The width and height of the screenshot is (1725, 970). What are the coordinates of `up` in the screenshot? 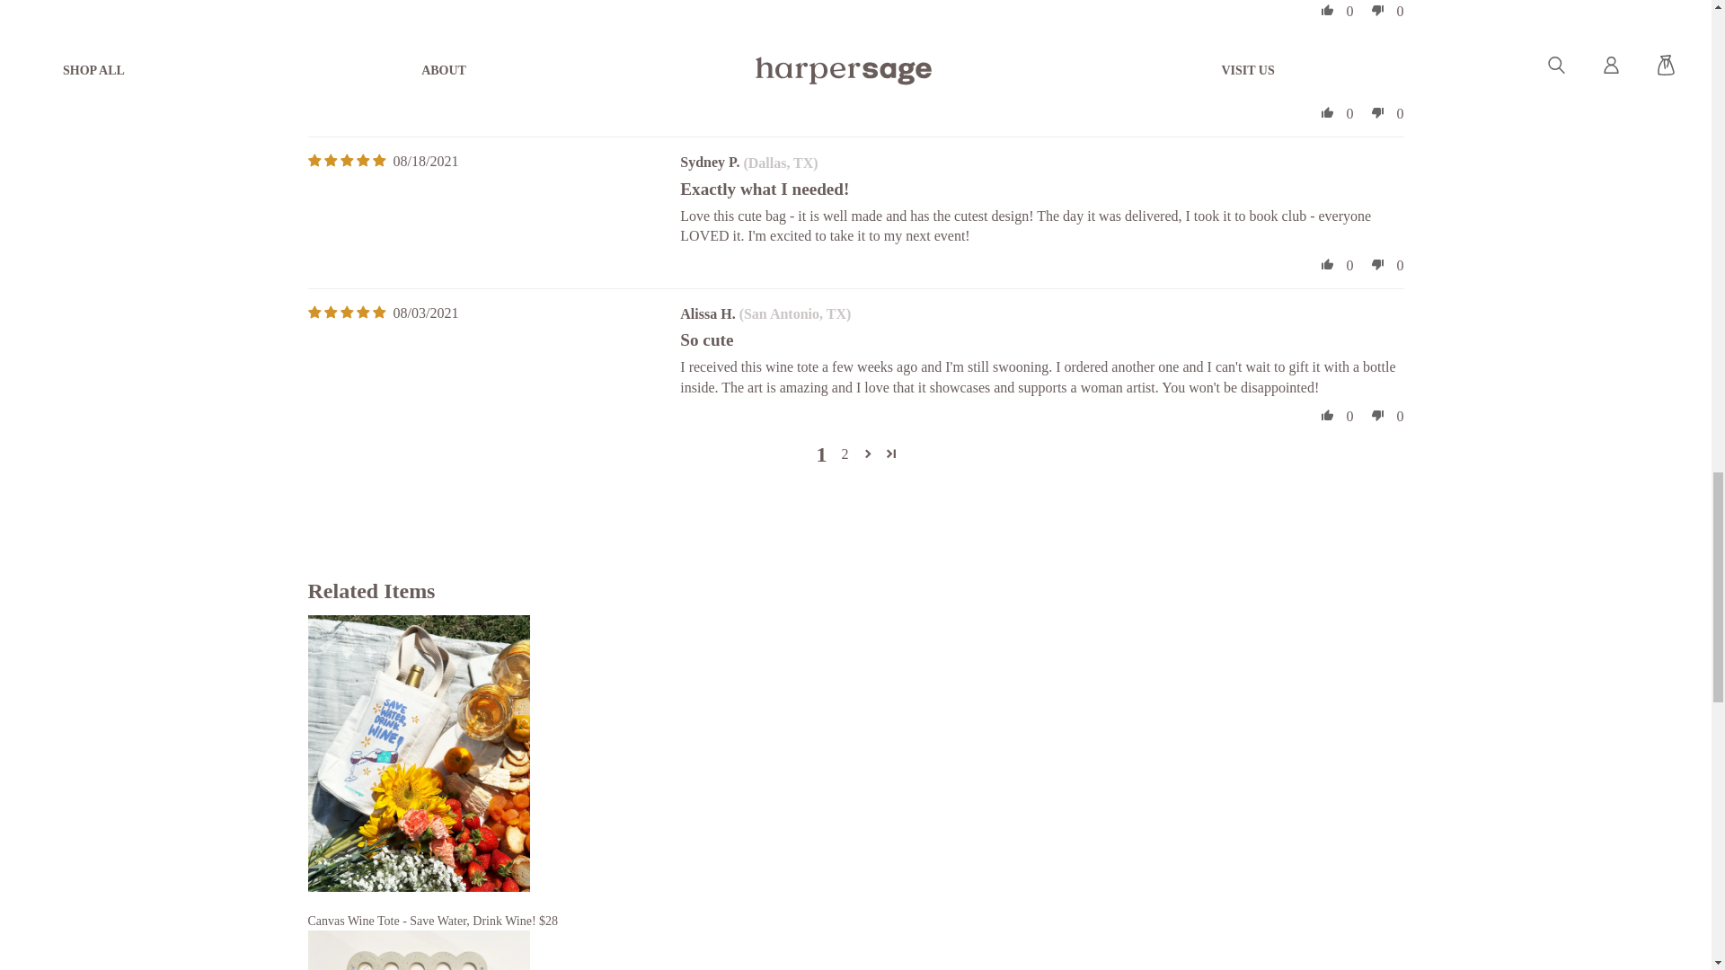 It's located at (1327, 415).